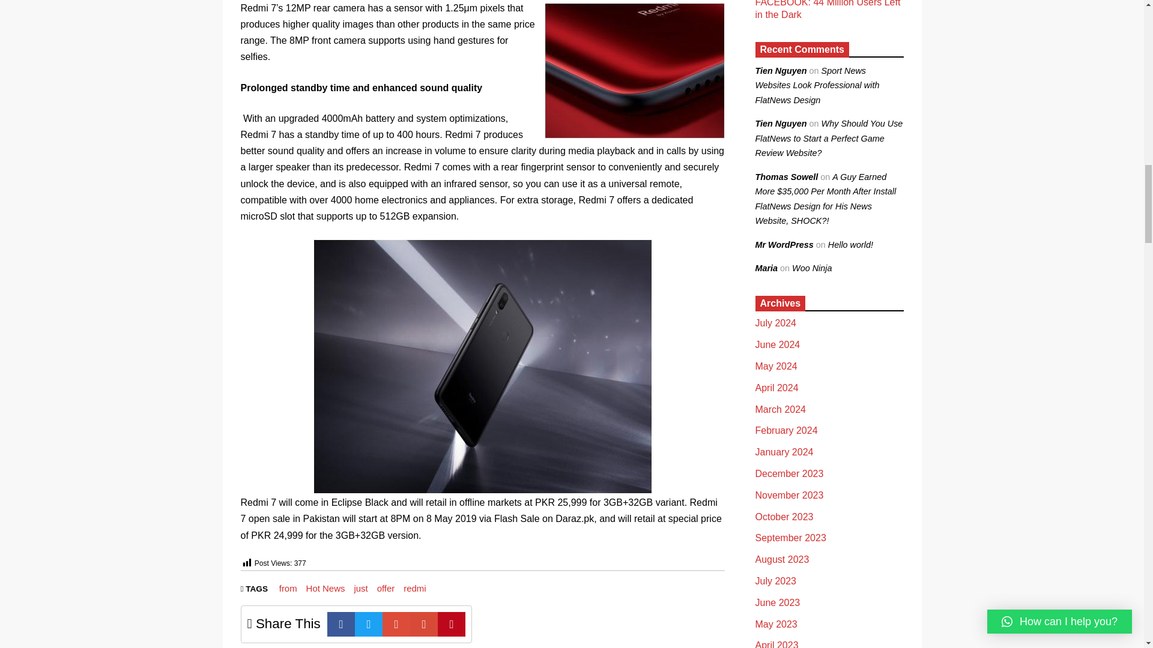  What do you see at coordinates (341, 624) in the screenshot?
I see `Facebook` at bounding box center [341, 624].